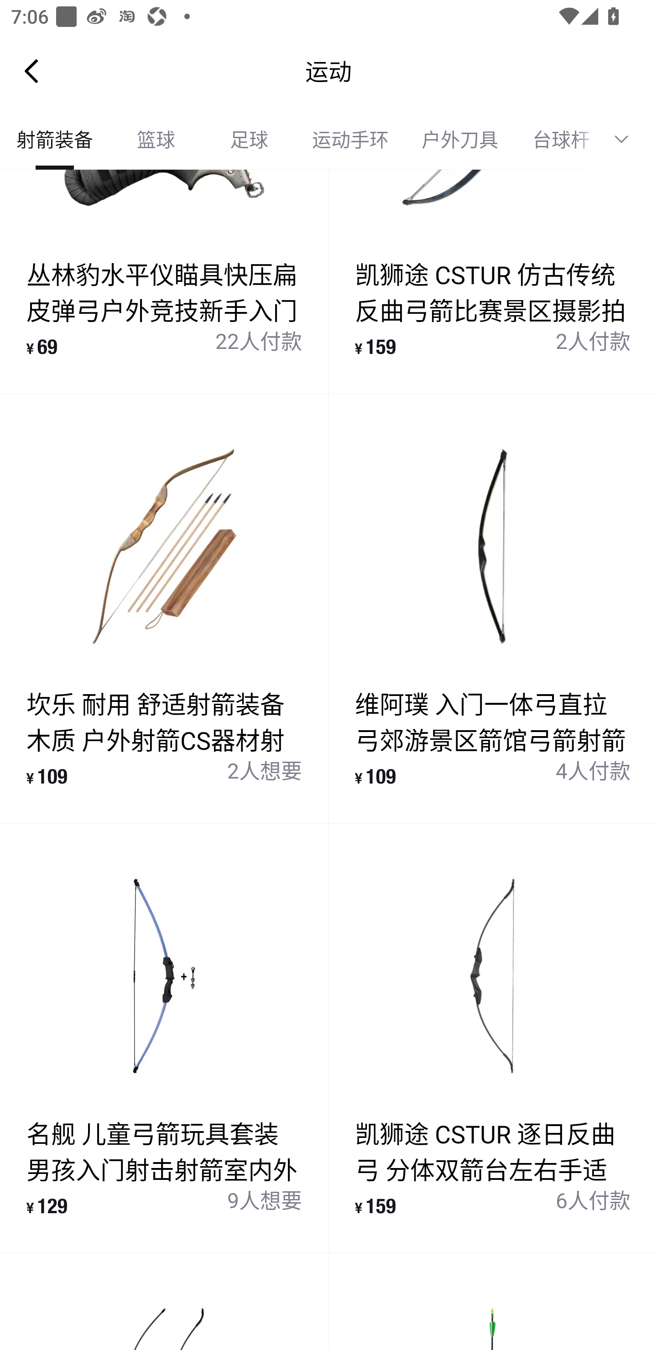 Image resolution: width=657 pixels, height=1350 pixels. I want to click on Navigate up, so click(31, 71).